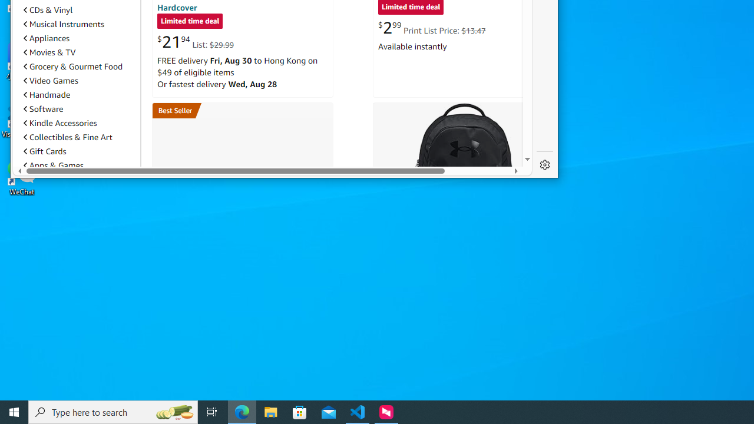  I want to click on Movies & TV, so click(80, 52).